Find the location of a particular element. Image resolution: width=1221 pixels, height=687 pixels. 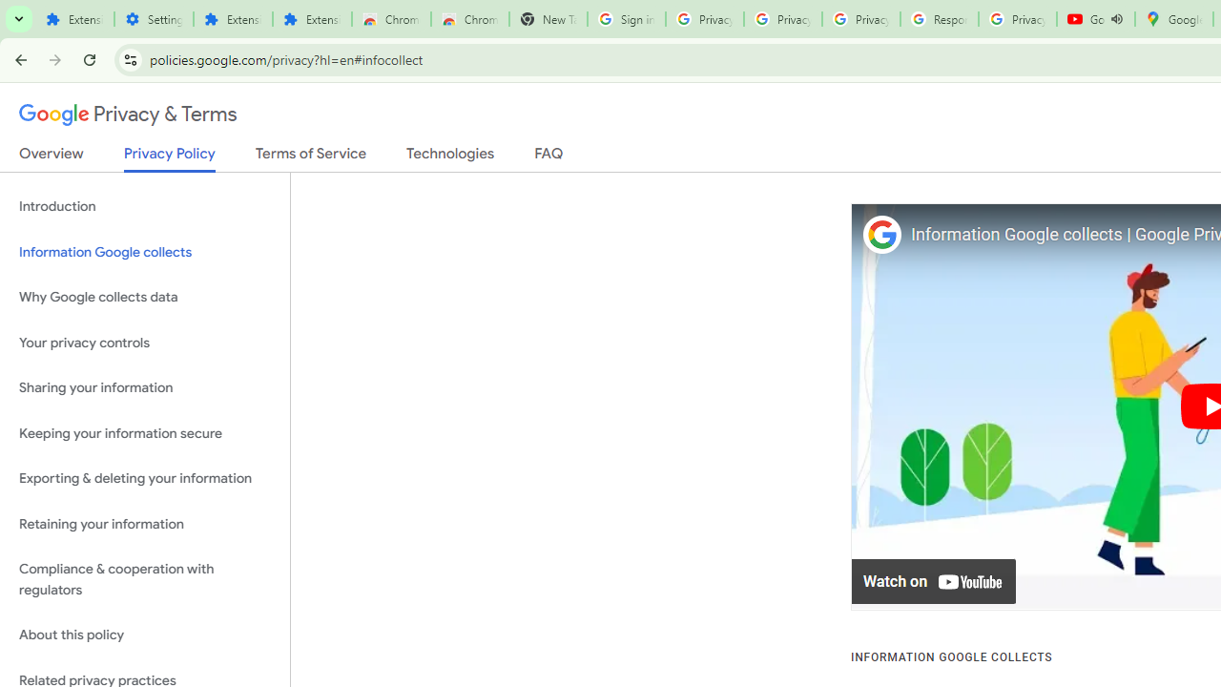

Sign in - Google Accounts is located at coordinates (626, 19).